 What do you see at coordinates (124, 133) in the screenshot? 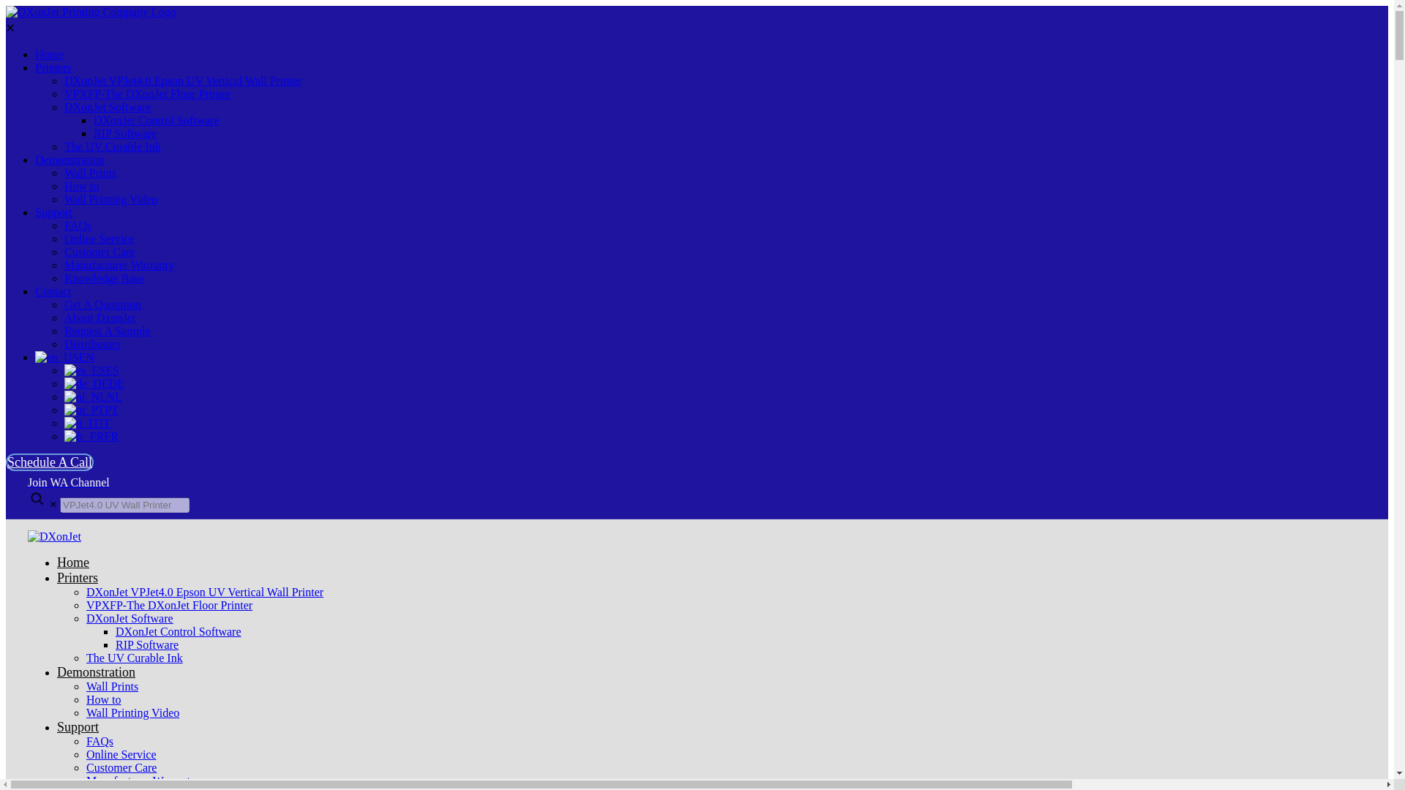
I see `RIP Software` at bounding box center [124, 133].